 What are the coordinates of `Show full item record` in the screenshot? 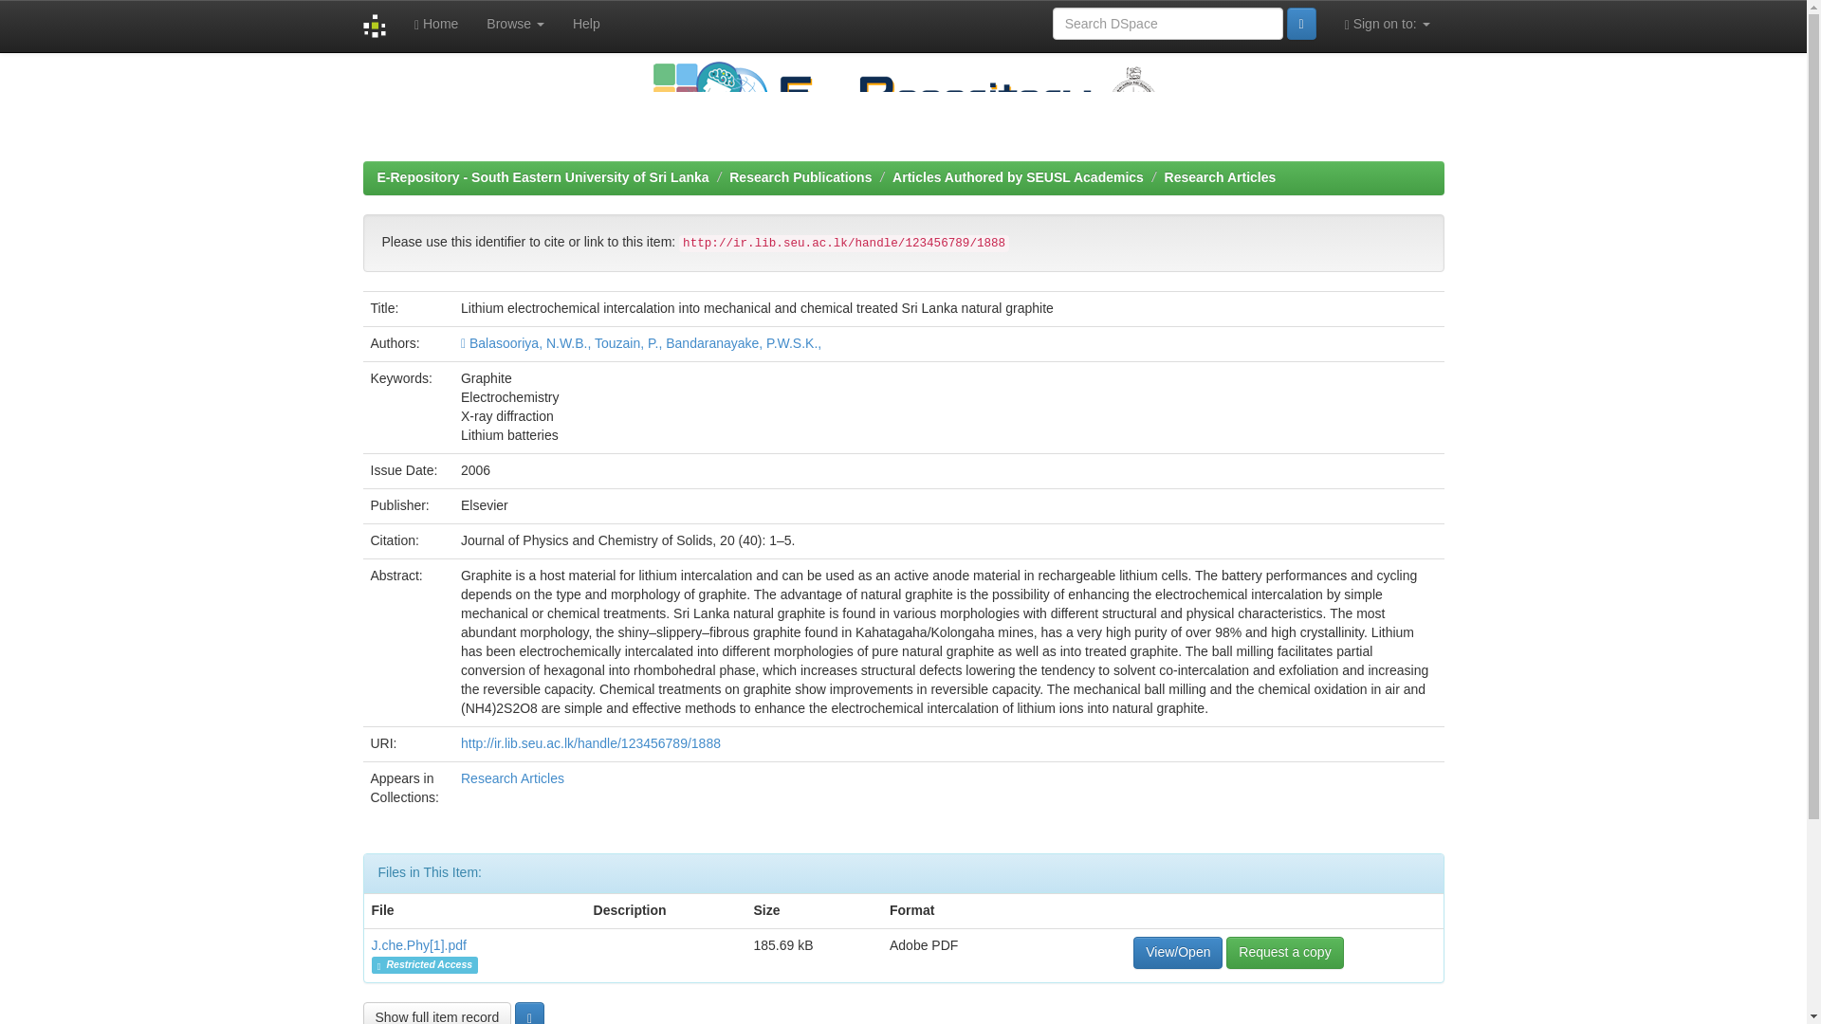 It's located at (436, 1013).